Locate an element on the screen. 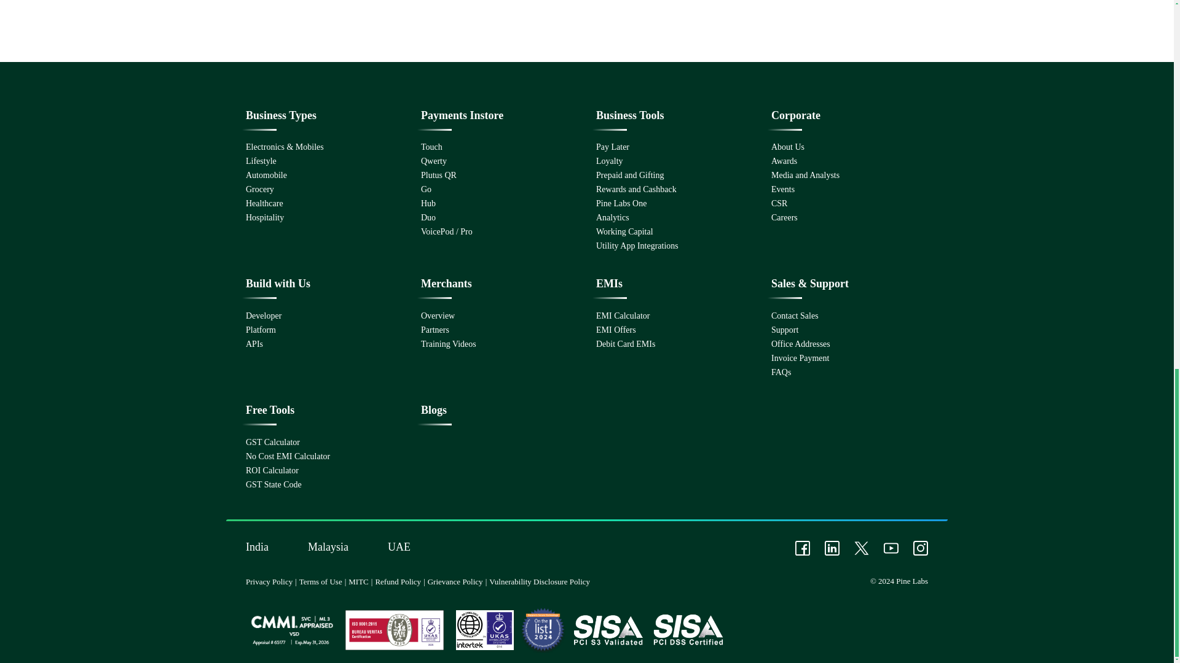 The width and height of the screenshot is (1180, 663). Facebook is located at coordinates (803, 547).